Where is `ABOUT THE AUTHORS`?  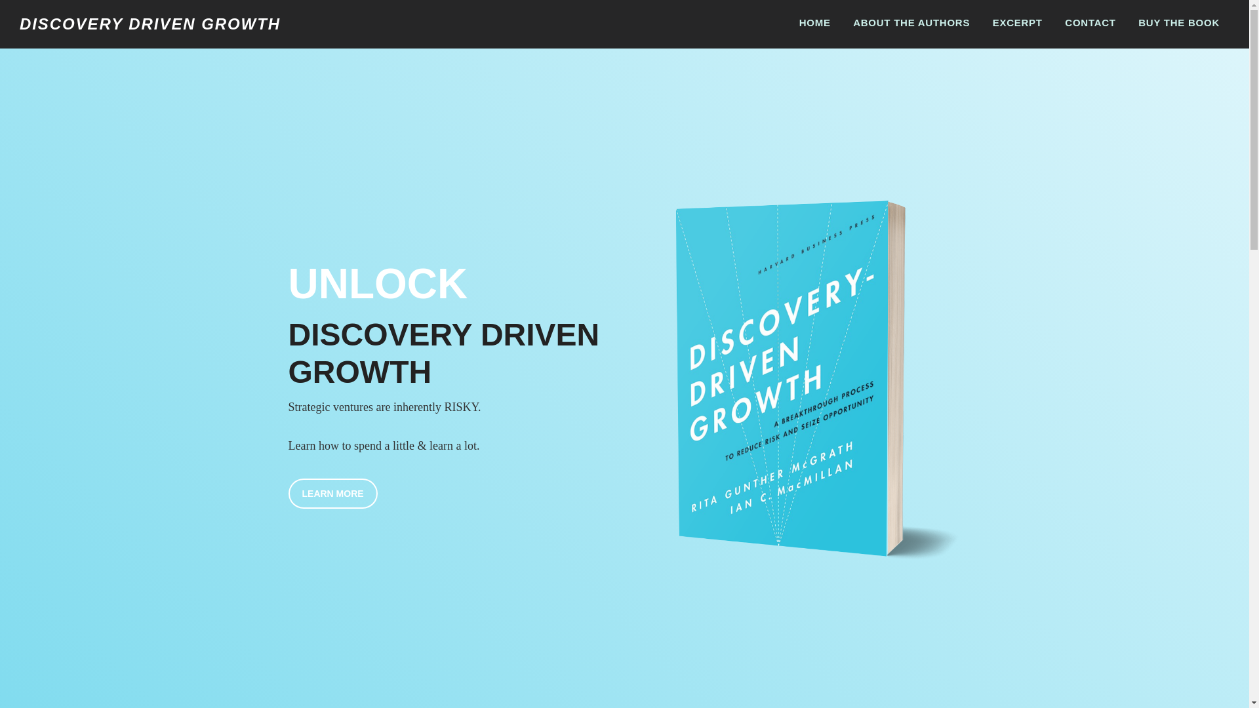
ABOUT THE AUTHORS is located at coordinates (911, 22).